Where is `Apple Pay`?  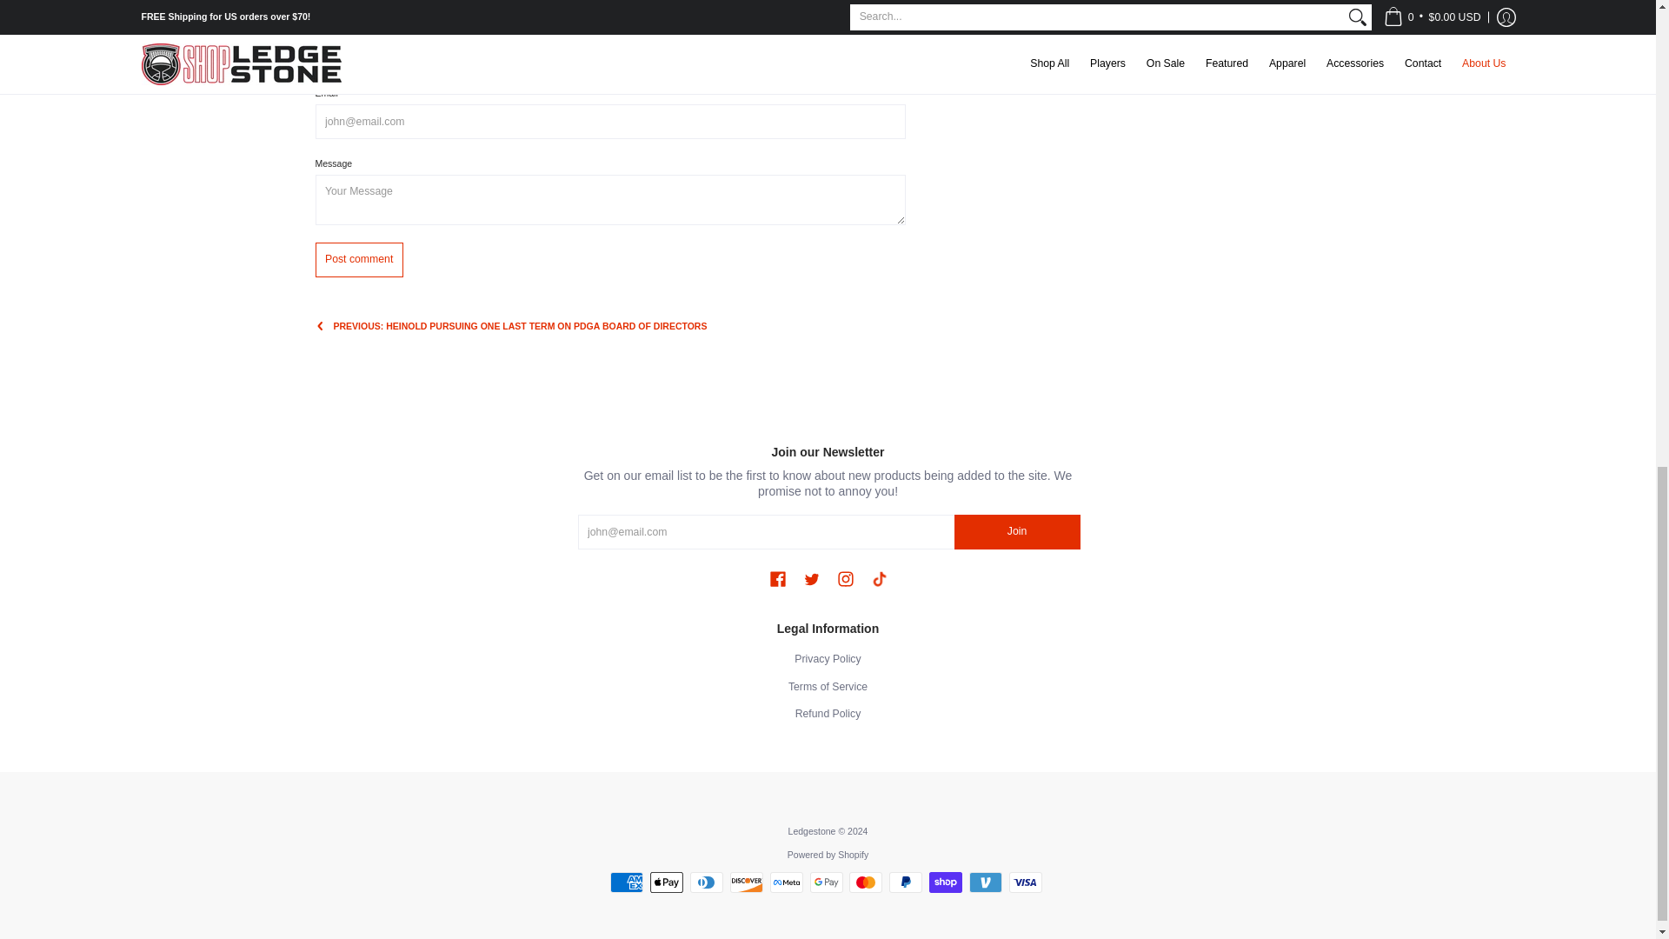
Apple Pay is located at coordinates (666, 882).